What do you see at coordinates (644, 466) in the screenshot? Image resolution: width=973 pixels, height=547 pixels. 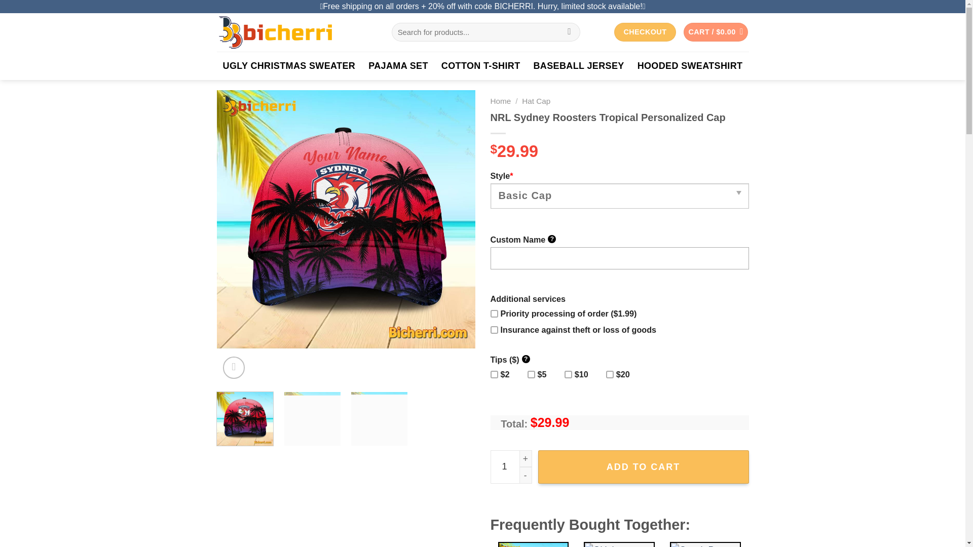 I see `ADD TO CART` at bounding box center [644, 466].